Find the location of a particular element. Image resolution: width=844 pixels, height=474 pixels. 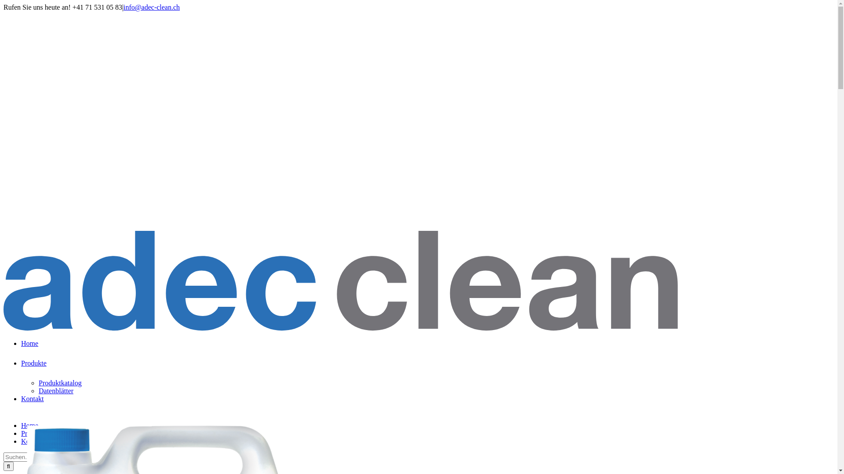

Kontakt is located at coordinates (33, 405).